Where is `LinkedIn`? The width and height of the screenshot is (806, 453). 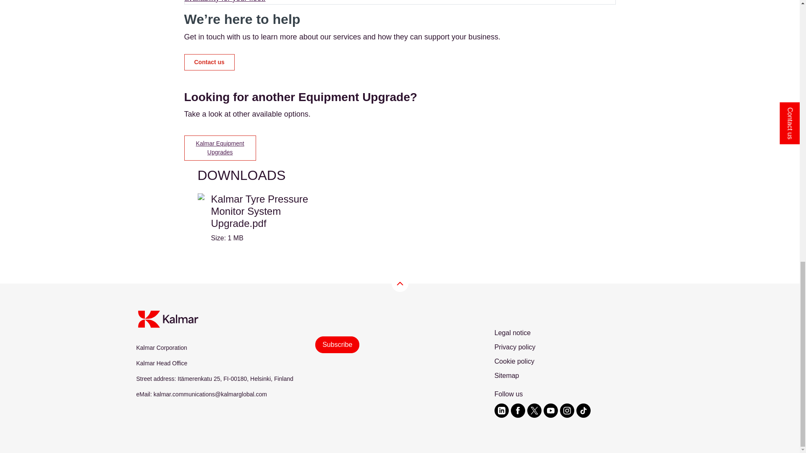
LinkedIn is located at coordinates (207, 261).